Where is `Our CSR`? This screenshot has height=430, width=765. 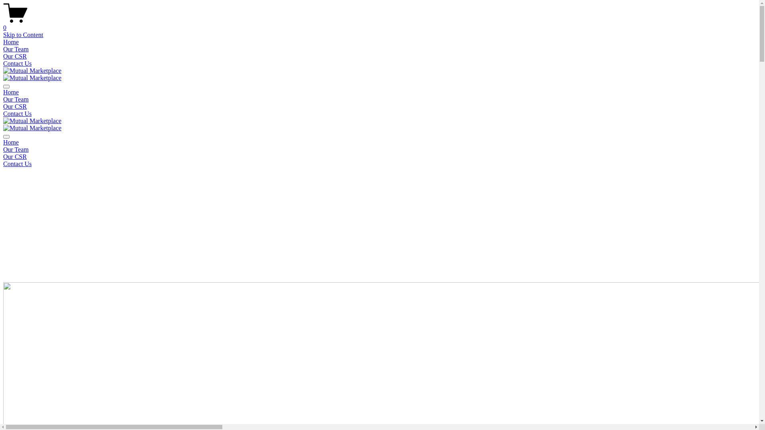 Our CSR is located at coordinates (15, 57).